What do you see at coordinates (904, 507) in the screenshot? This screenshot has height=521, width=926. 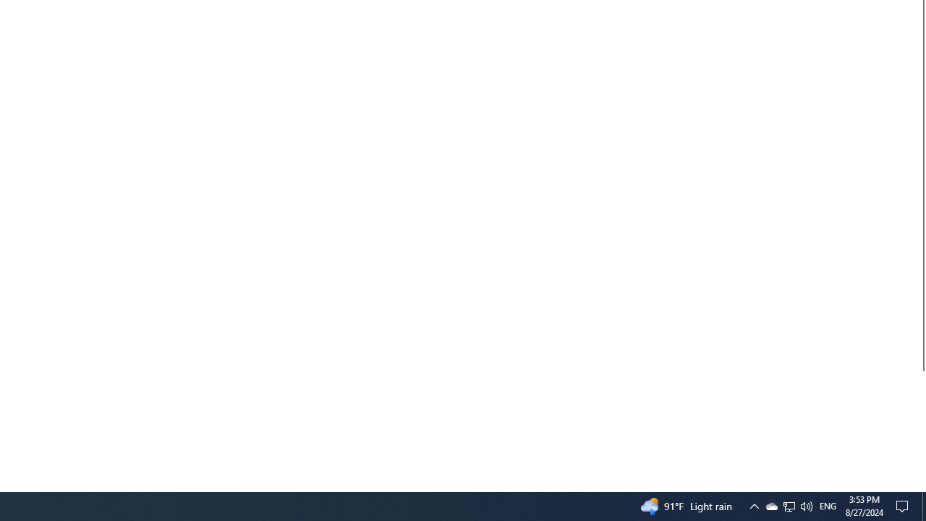 I see `Action Center, No new notifications` at bounding box center [904, 507].